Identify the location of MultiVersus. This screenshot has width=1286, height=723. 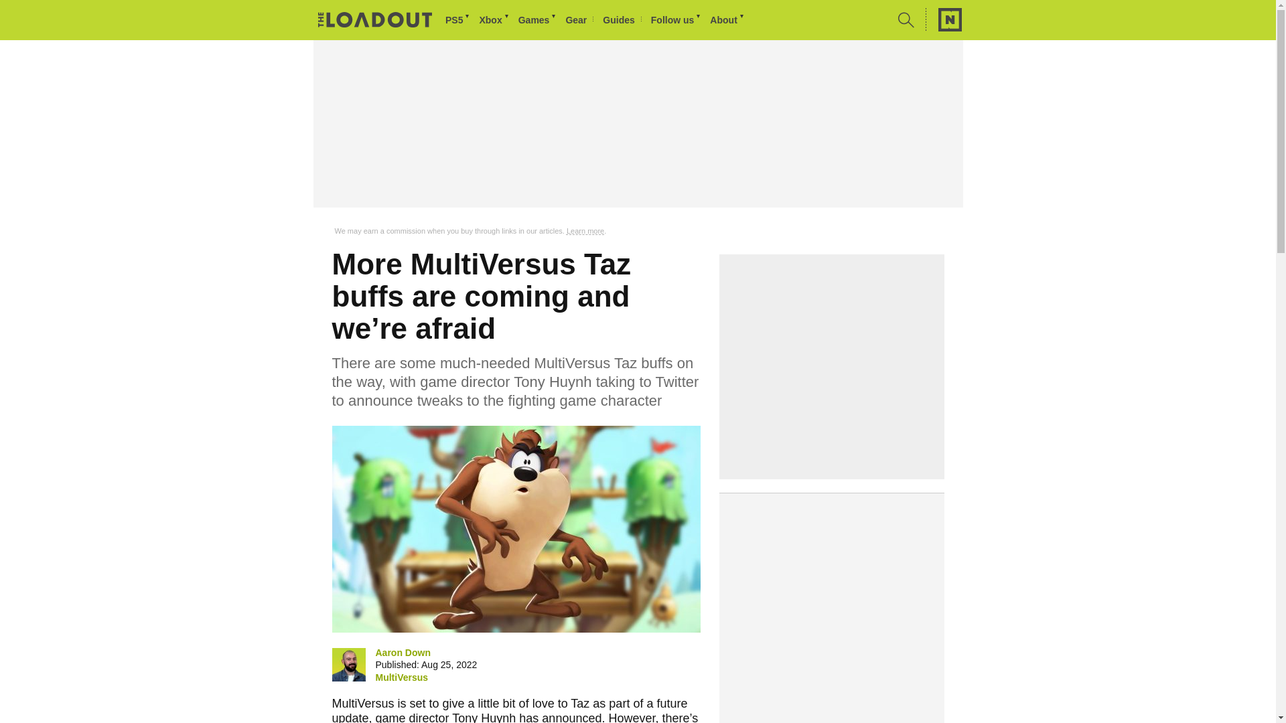
(402, 677).